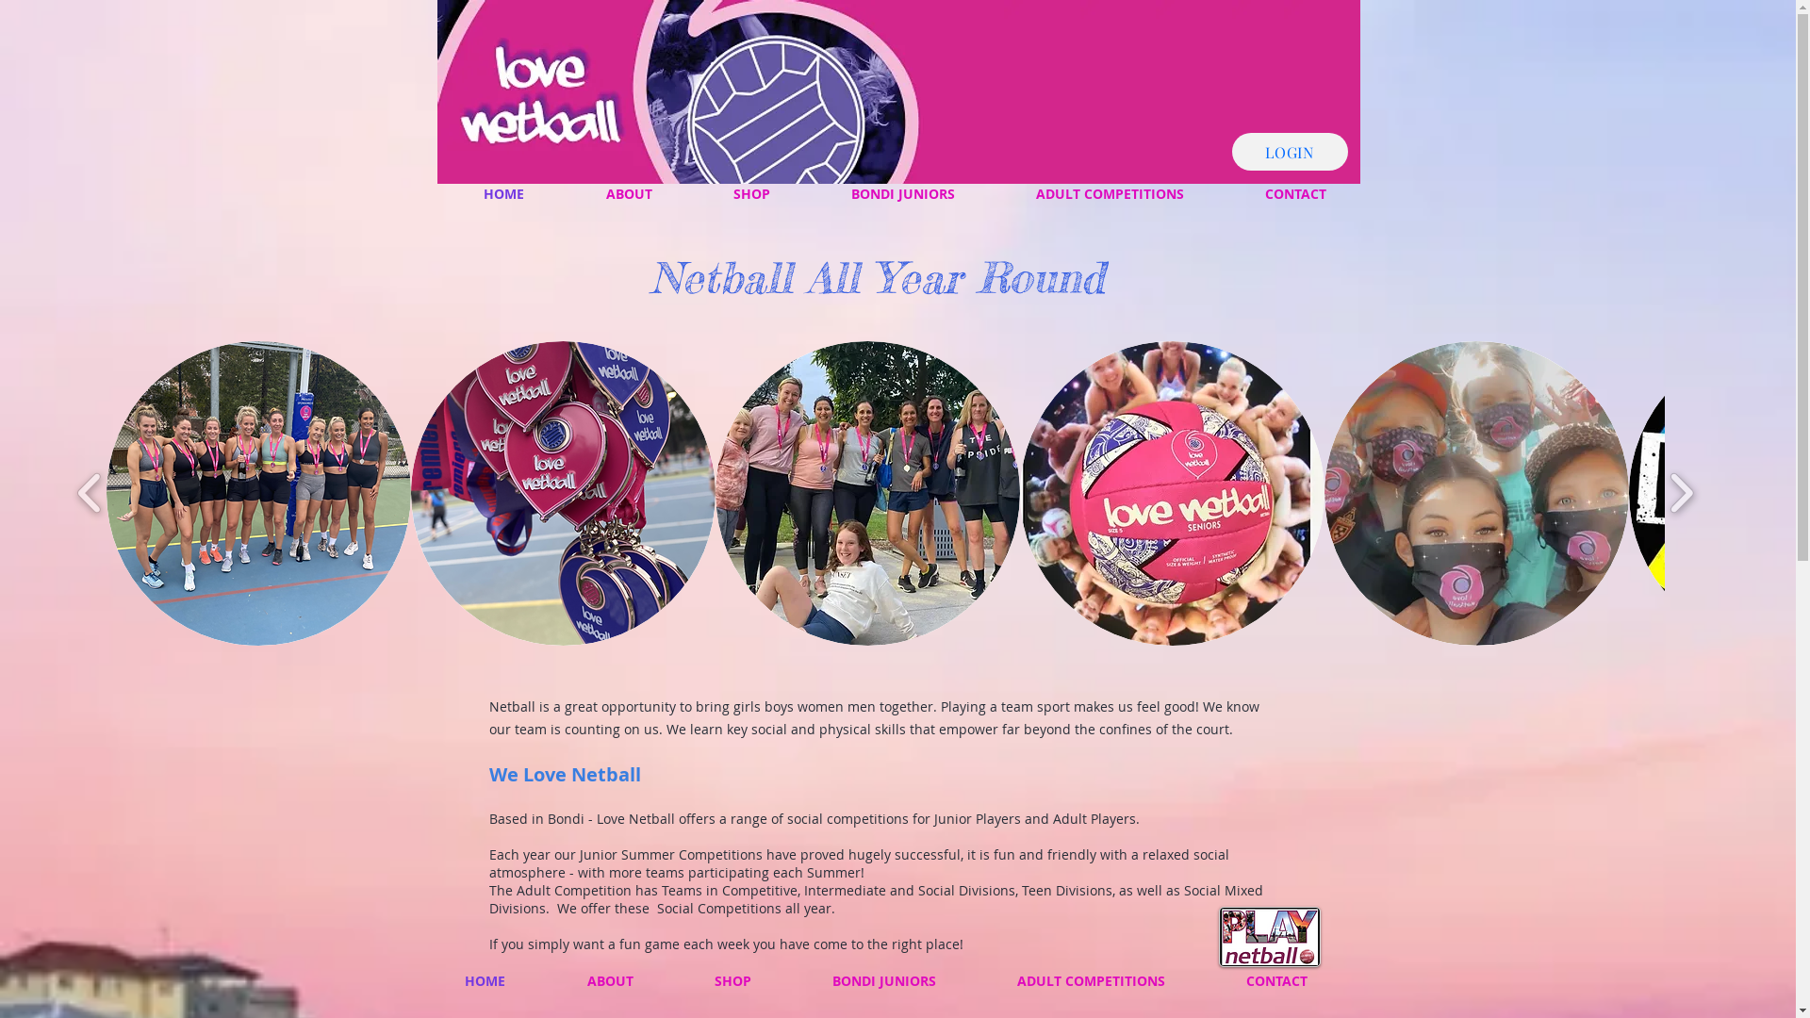  Describe the element at coordinates (750, 194) in the screenshot. I see `SHOP` at that location.